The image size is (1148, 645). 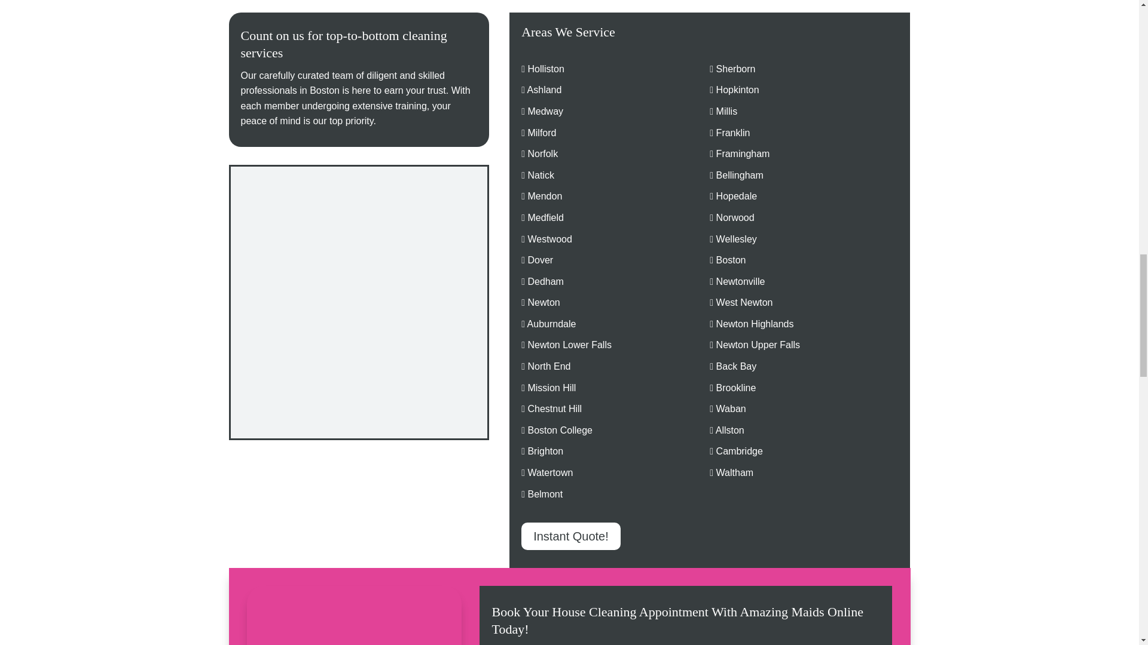 What do you see at coordinates (738, 90) in the screenshot?
I see `Hopkinton` at bounding box center [738, 90].